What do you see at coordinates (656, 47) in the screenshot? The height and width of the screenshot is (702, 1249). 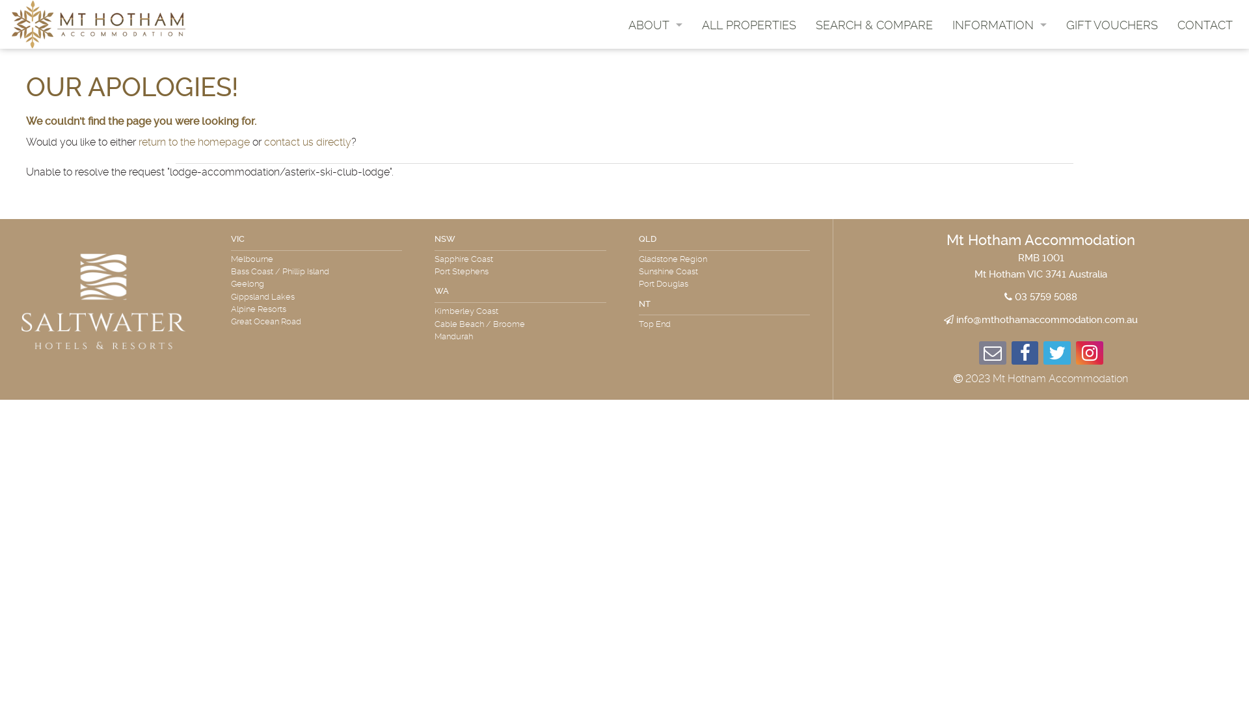 I see `GUEST INFORMATION` at bounding box center [656, 47].